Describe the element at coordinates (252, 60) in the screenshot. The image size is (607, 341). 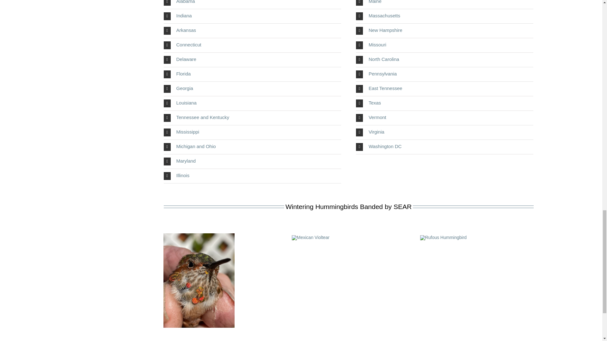
I see `Delaware` at that location.